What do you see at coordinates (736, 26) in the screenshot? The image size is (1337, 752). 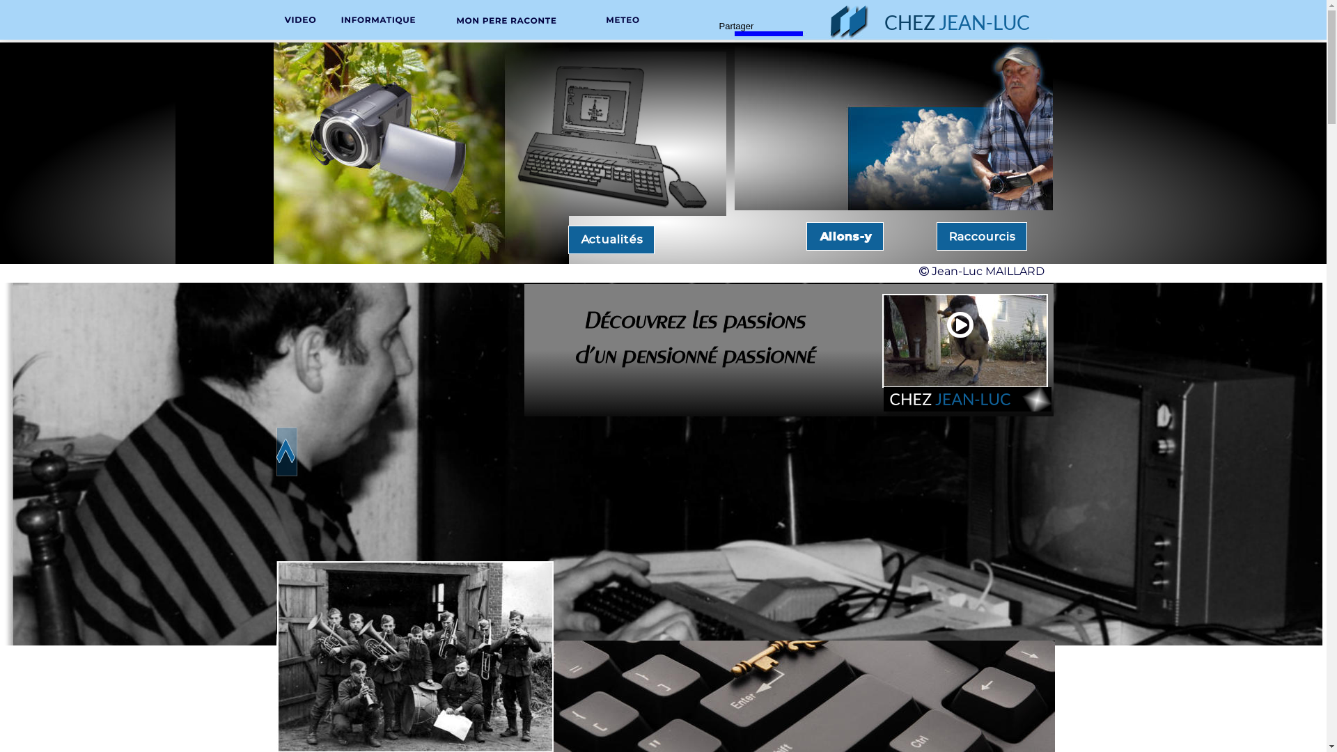 I see `Partager` at bounding box center [736, 26].